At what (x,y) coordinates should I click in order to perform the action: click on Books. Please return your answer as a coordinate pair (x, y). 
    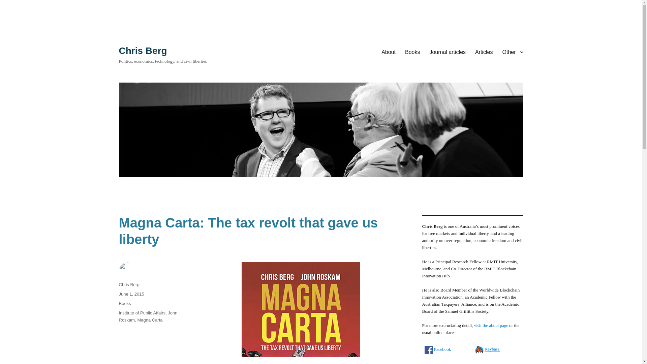
    Looking at the image, I should click on (412, 52).